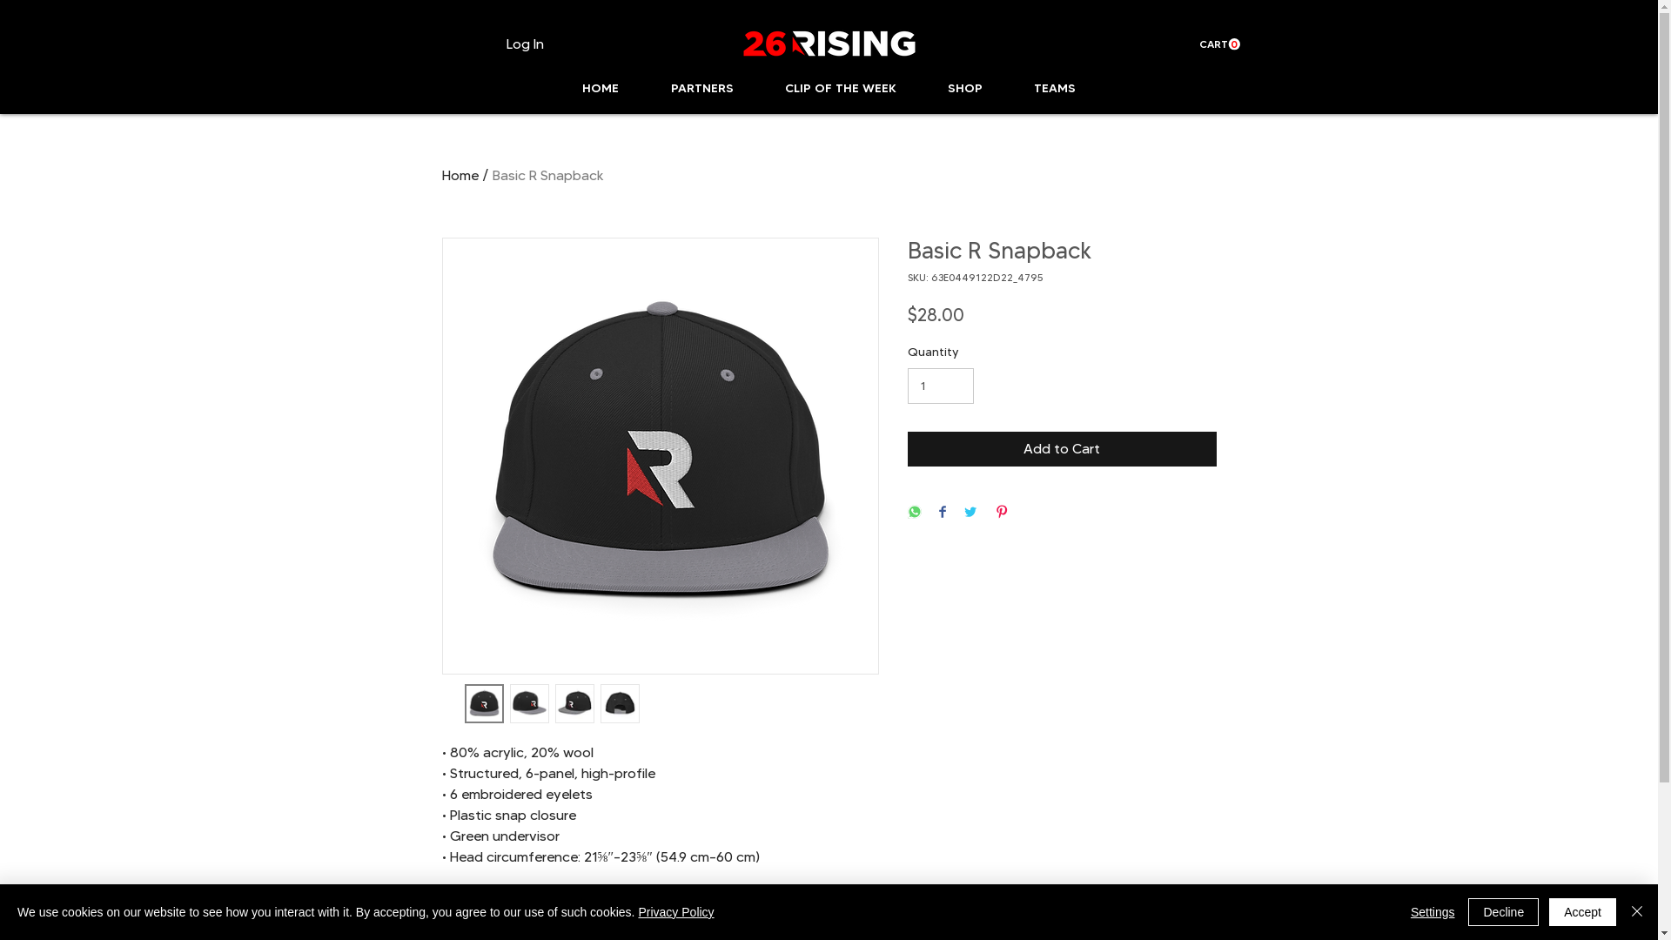 This screenshot has height=940, width=1671. Describe the element at coordinates (1220, 44) in the screenshot. I see `0
CART` at that location.